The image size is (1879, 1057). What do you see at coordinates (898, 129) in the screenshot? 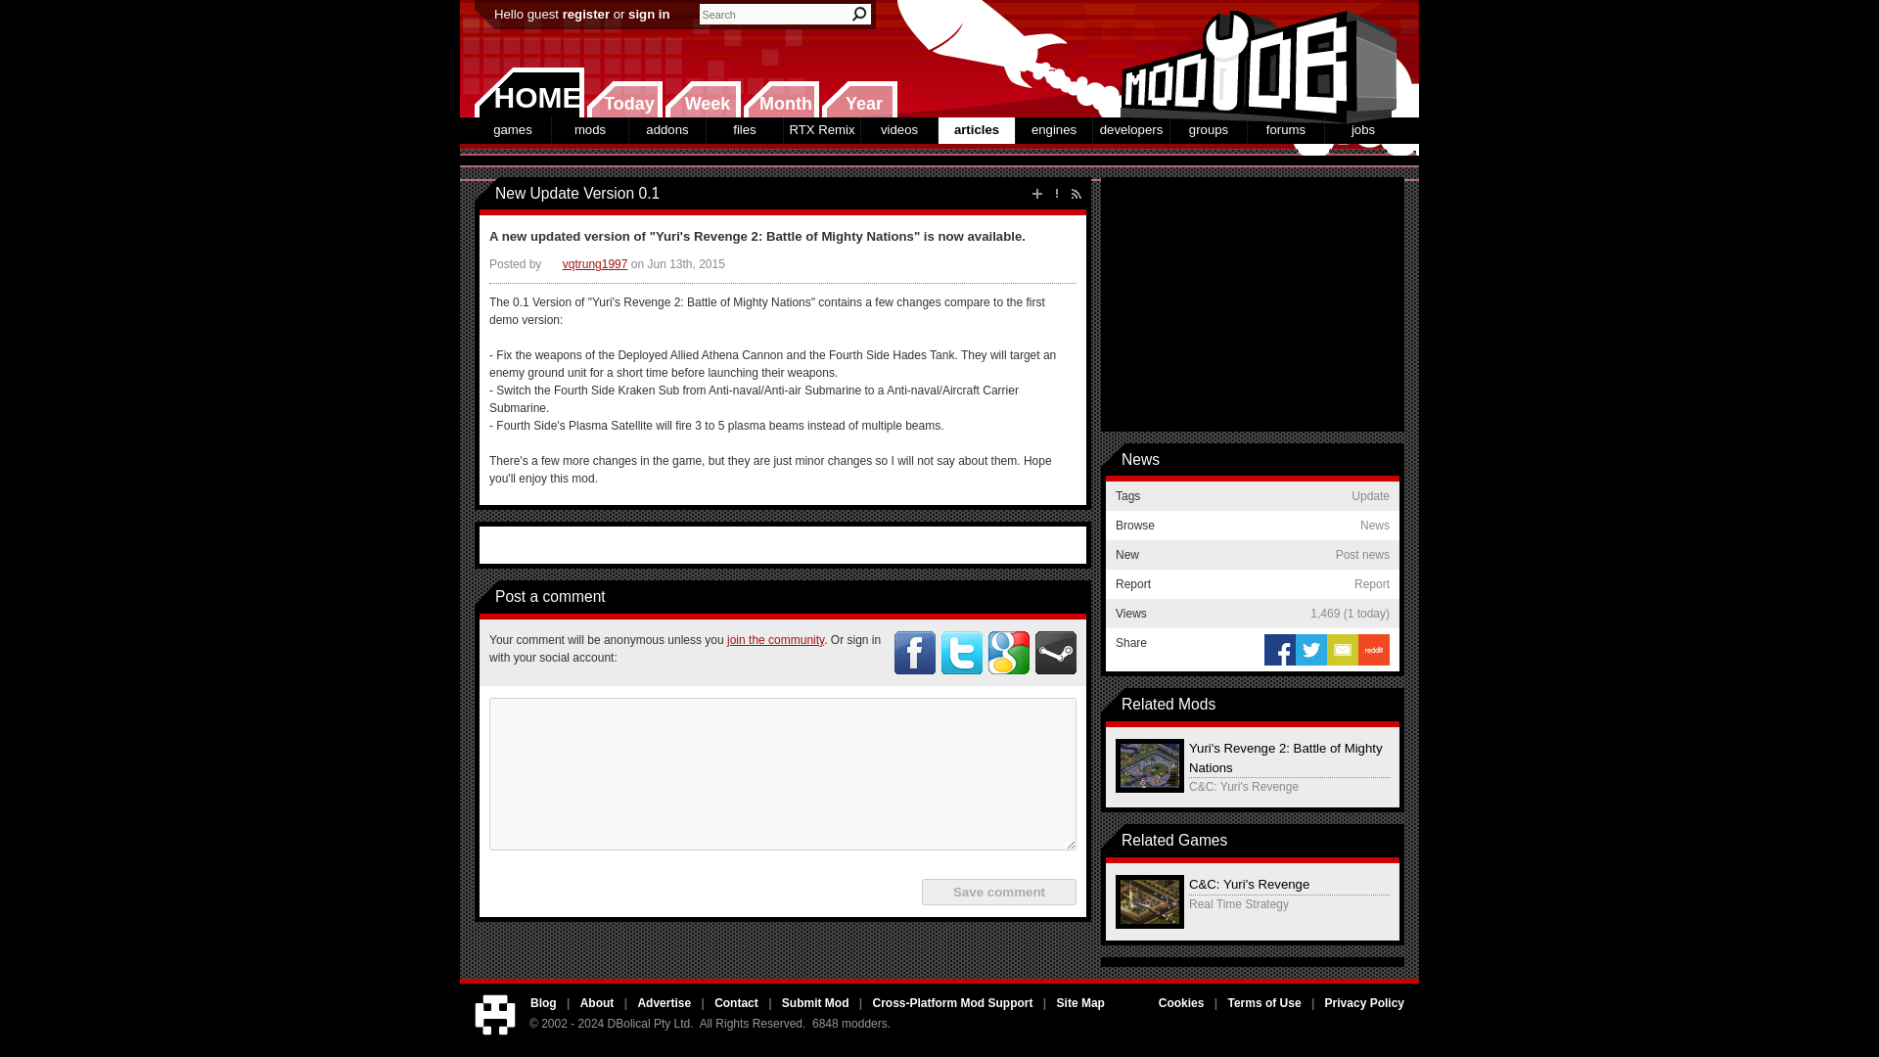
I see `videos` at bounding box center [898, 129].